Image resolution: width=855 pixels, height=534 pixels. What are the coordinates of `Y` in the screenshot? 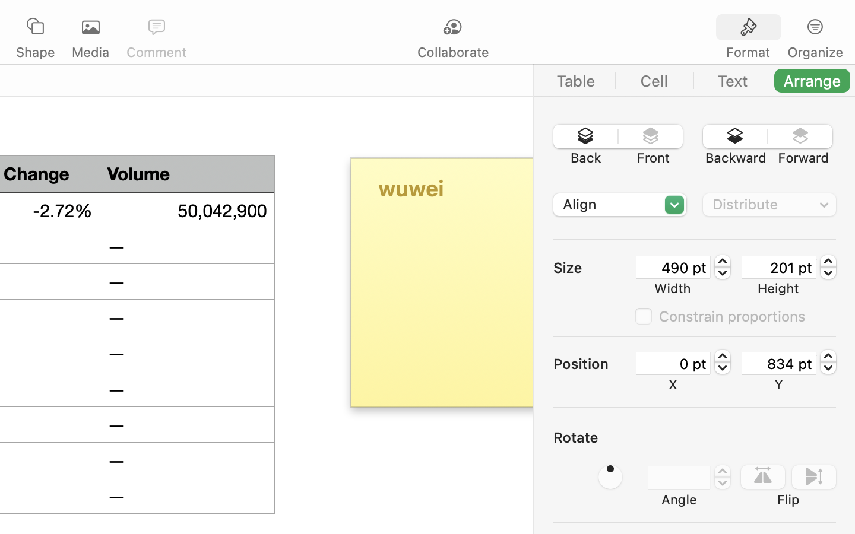 It's located at (779, 384).